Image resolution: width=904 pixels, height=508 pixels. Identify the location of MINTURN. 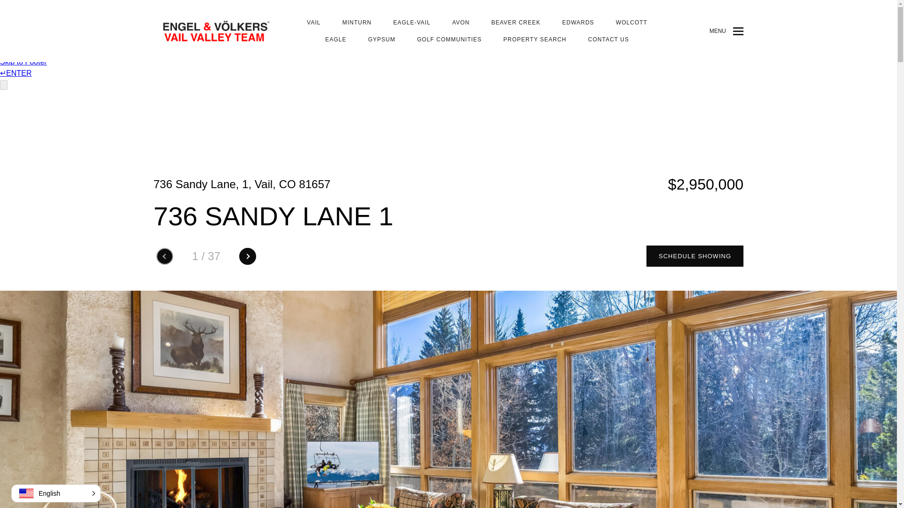
(357, 23).